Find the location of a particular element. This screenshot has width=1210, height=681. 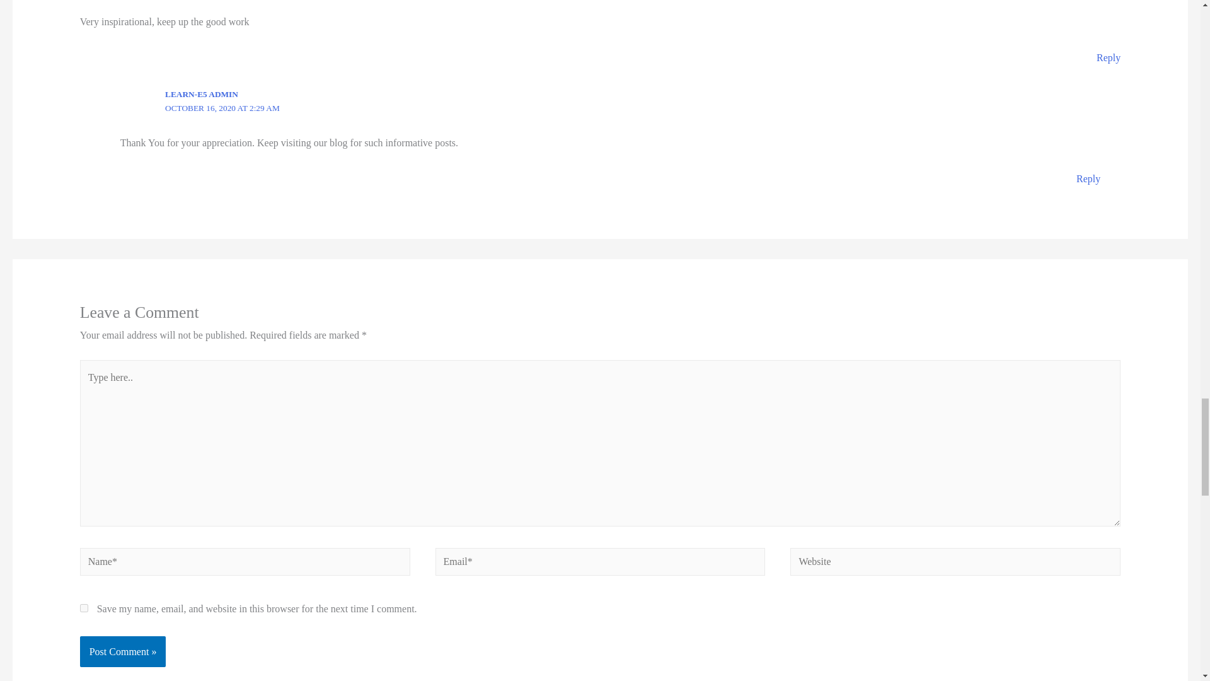

OCTOBER 16, 2020 AT 2:29 AM is located at coordinates (222, 108).